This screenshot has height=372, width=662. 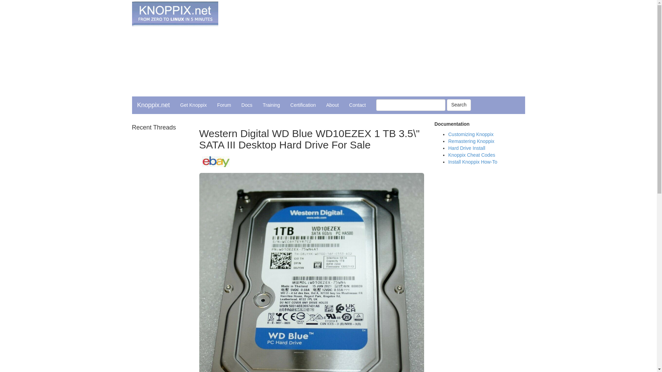 I want to click on Install Knoppix How-To, so click(x=472, y=162).